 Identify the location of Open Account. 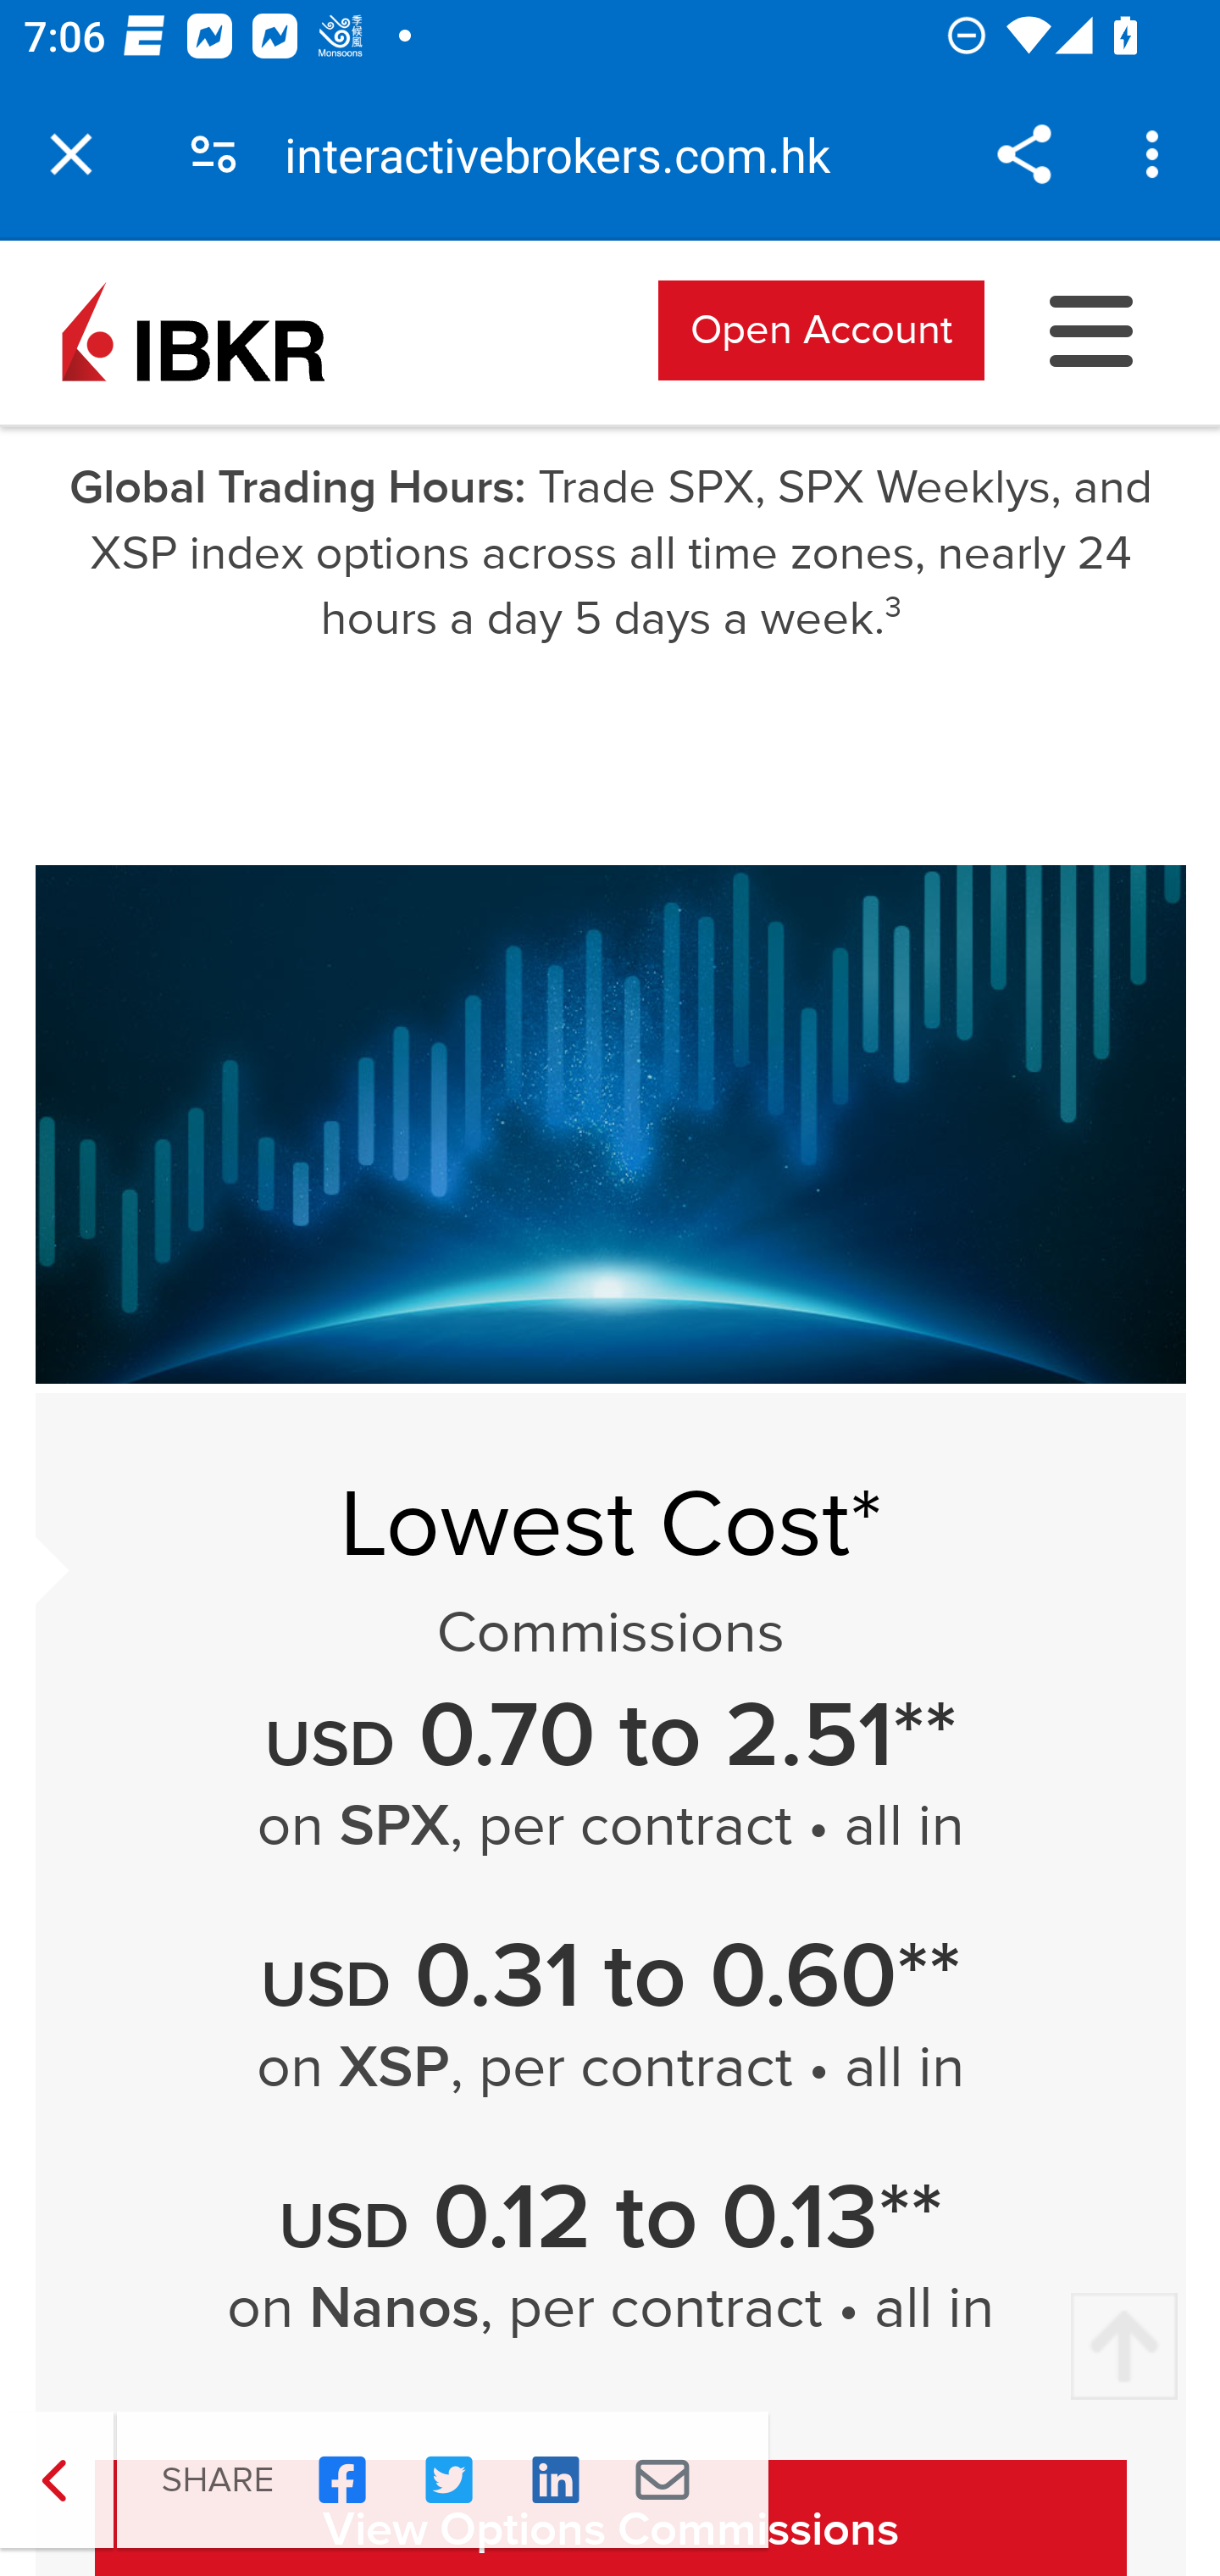
(822, 329).